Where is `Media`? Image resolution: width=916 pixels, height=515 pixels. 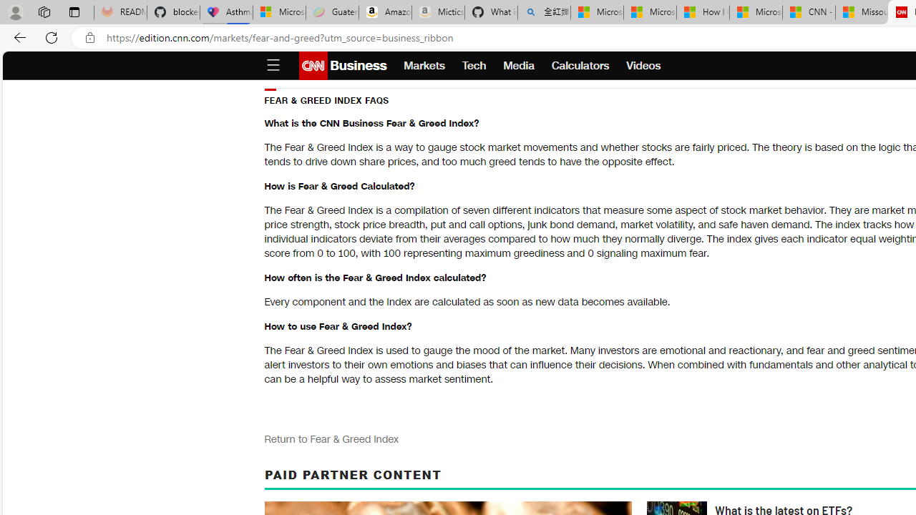
Media is located at coordinates (518, 66).